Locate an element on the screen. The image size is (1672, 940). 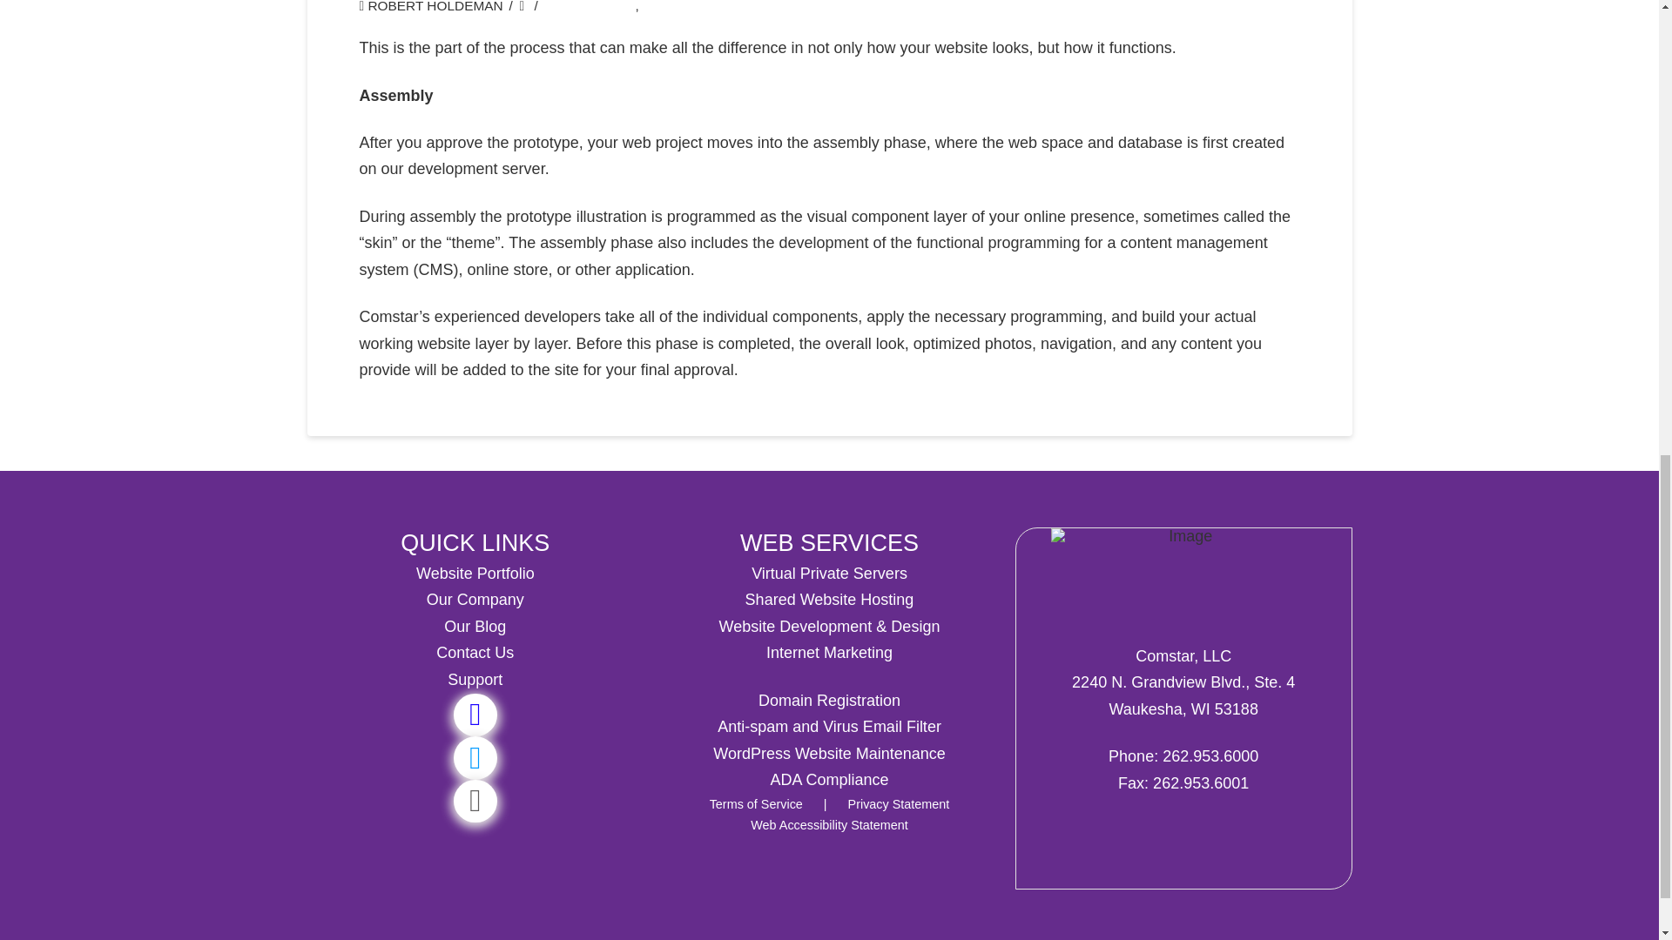
Anti-spam and Virus Email Filter is located at coordinates (829, 726).